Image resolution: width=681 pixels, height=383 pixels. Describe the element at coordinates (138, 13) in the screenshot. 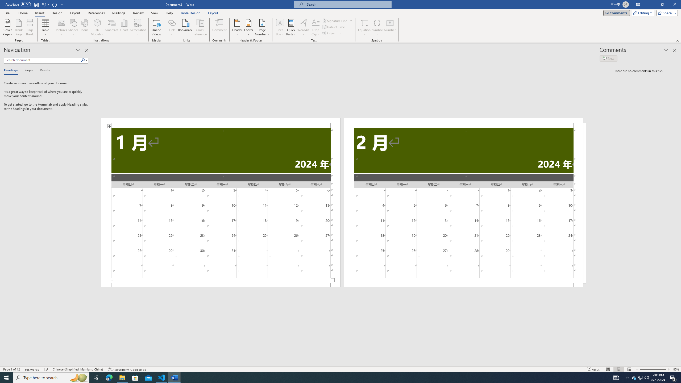

I see `Review` at that location.